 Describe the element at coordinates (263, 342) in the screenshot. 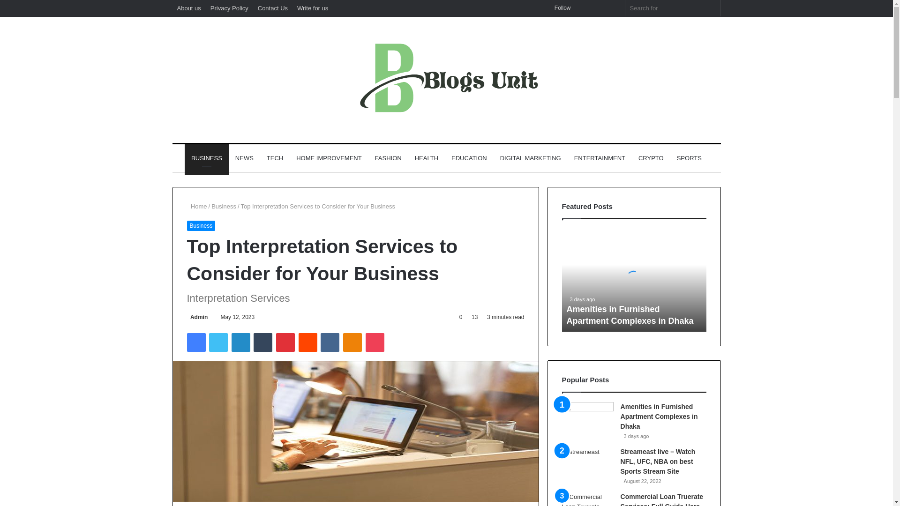

I see `Tumblr` at that location.